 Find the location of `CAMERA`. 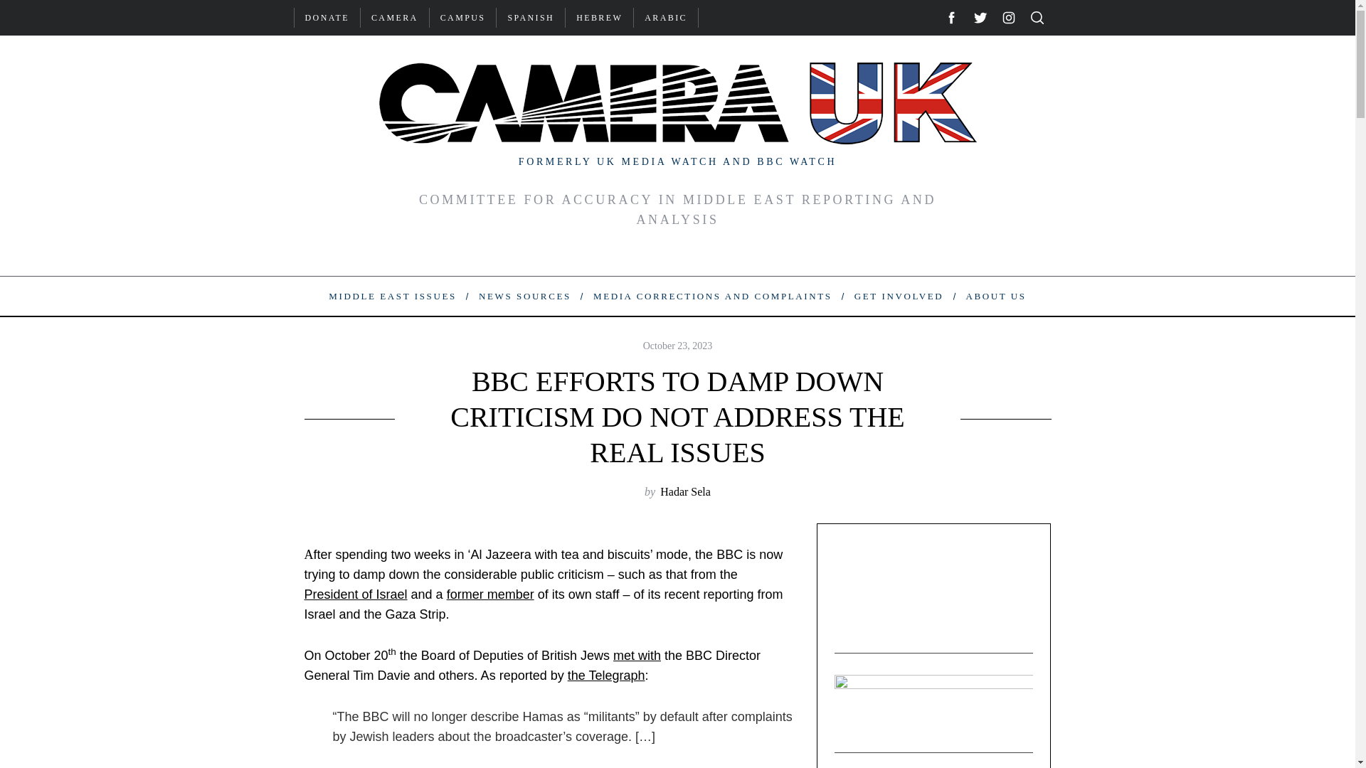

CAMERA is located at coordinates (394, 17).